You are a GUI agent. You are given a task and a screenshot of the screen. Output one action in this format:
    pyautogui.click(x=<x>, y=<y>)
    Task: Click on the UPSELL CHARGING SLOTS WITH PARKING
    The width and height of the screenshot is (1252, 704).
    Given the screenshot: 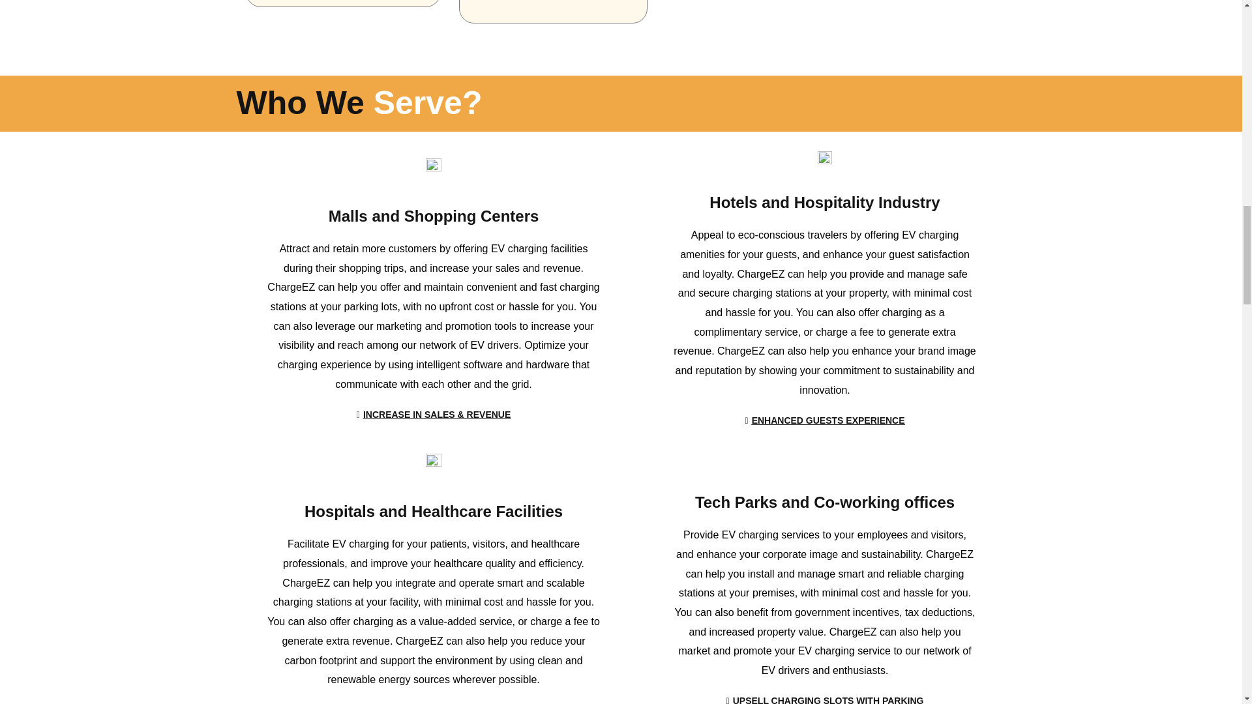 What is the action you would take?
    pyautogui.click(x=825, y=695)
    